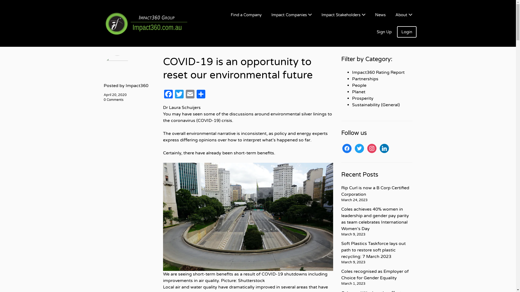  Describe the element at coordinates (375, 191) in the screenshot. I see `Rip Curl is now a B Corp Certified Corporation` at that location.